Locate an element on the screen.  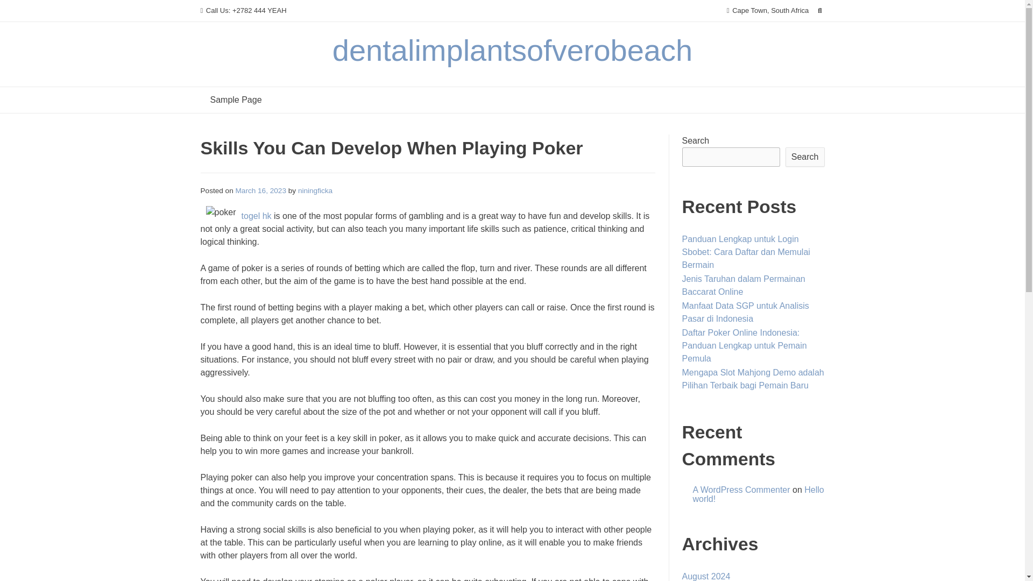
Search is located at coordinates (805, 157).